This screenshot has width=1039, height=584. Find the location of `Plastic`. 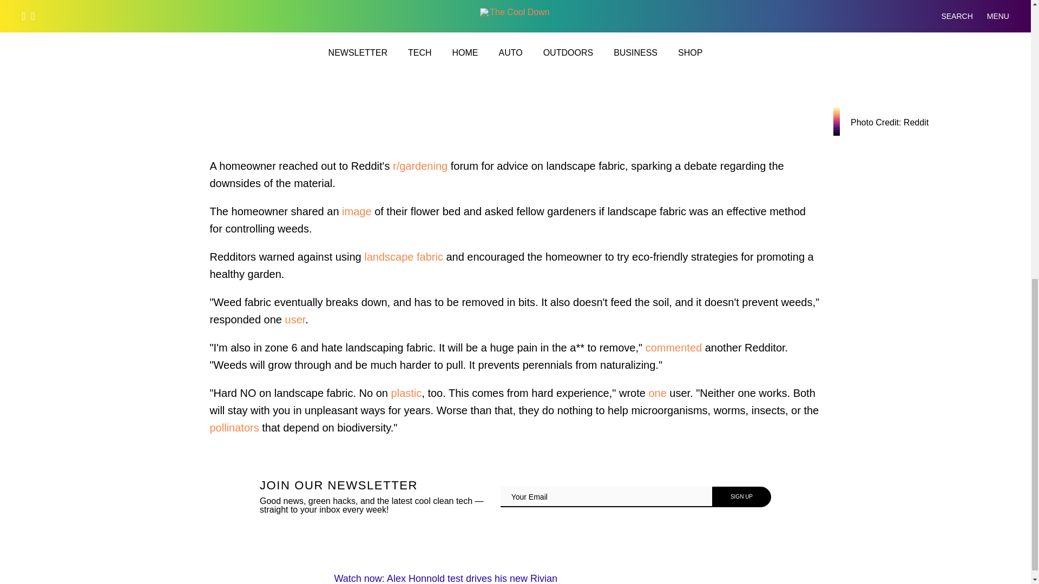

Plastic is located at coordinates (406, 393).